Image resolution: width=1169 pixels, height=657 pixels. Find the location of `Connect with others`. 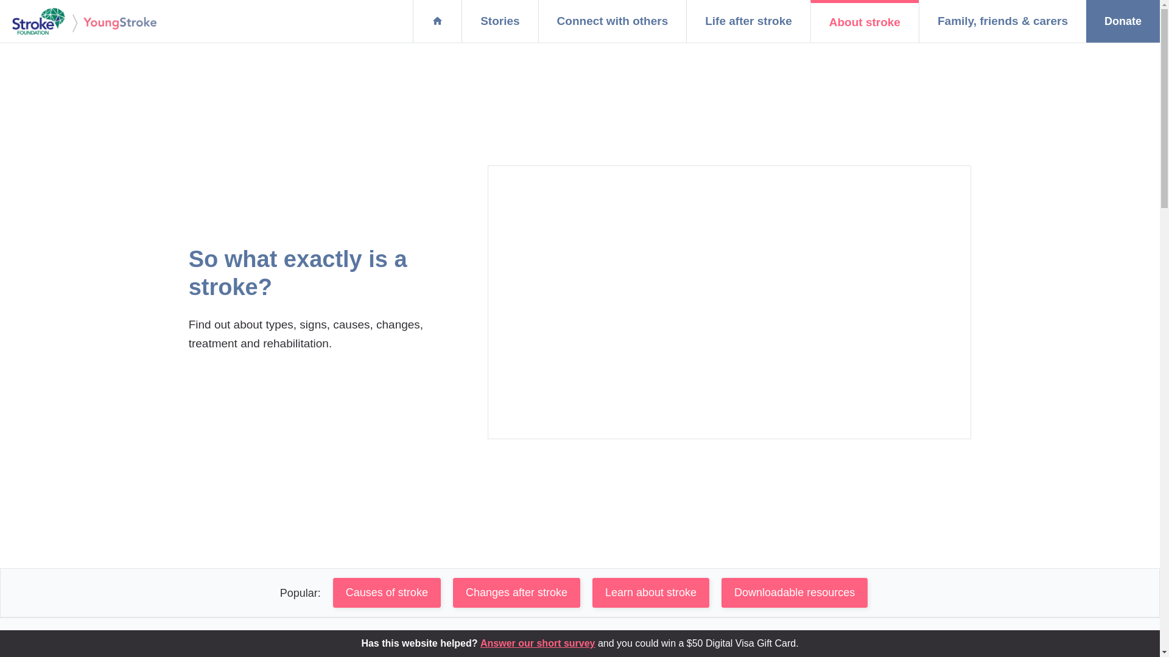

Connect with others is located at coordinates (613, 21).